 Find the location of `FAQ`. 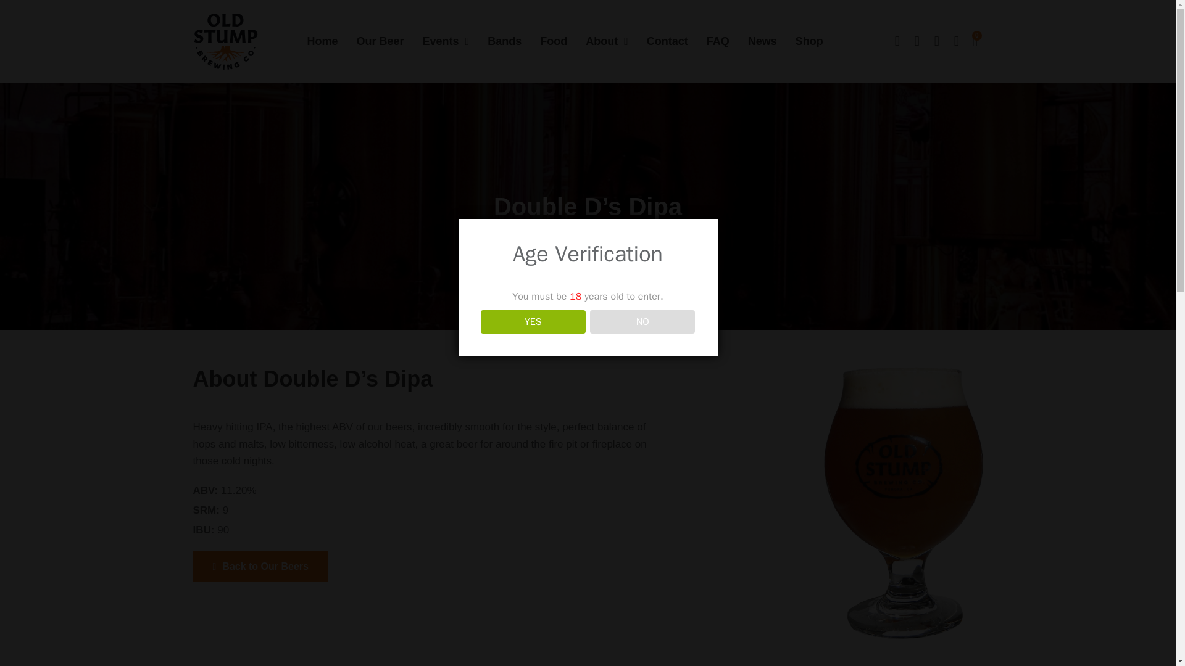

FAQ is located at coordinates (718, 41).